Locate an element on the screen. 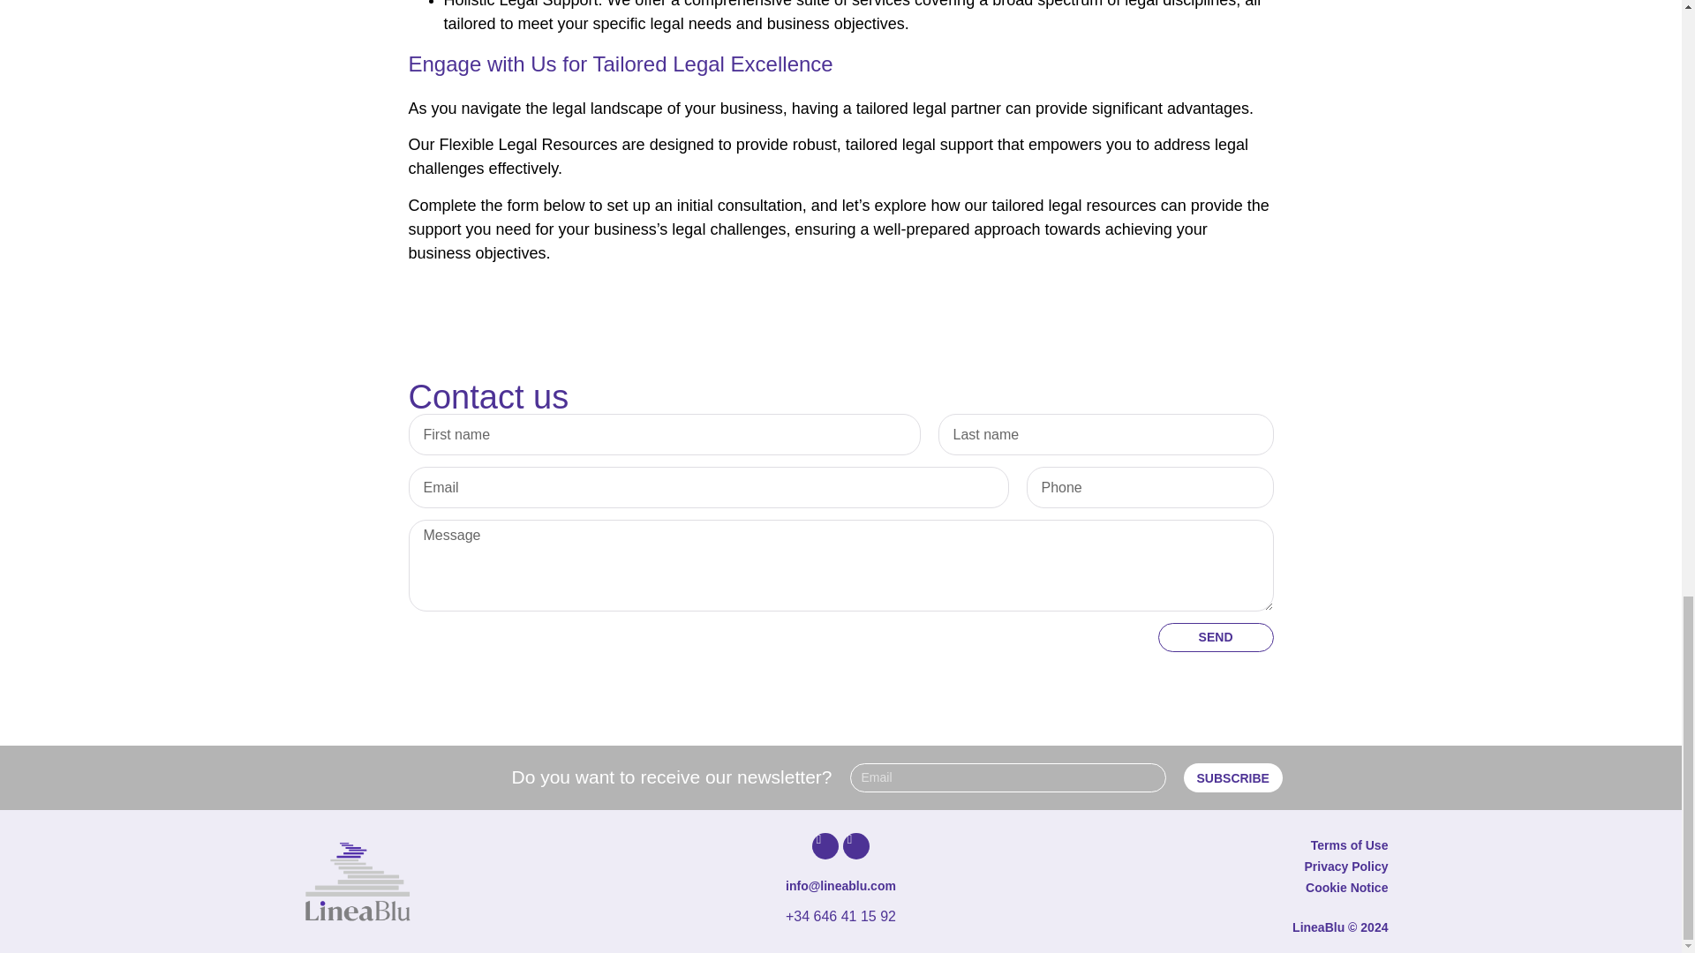  Terms of Use is located at coordinates (1349, 845).